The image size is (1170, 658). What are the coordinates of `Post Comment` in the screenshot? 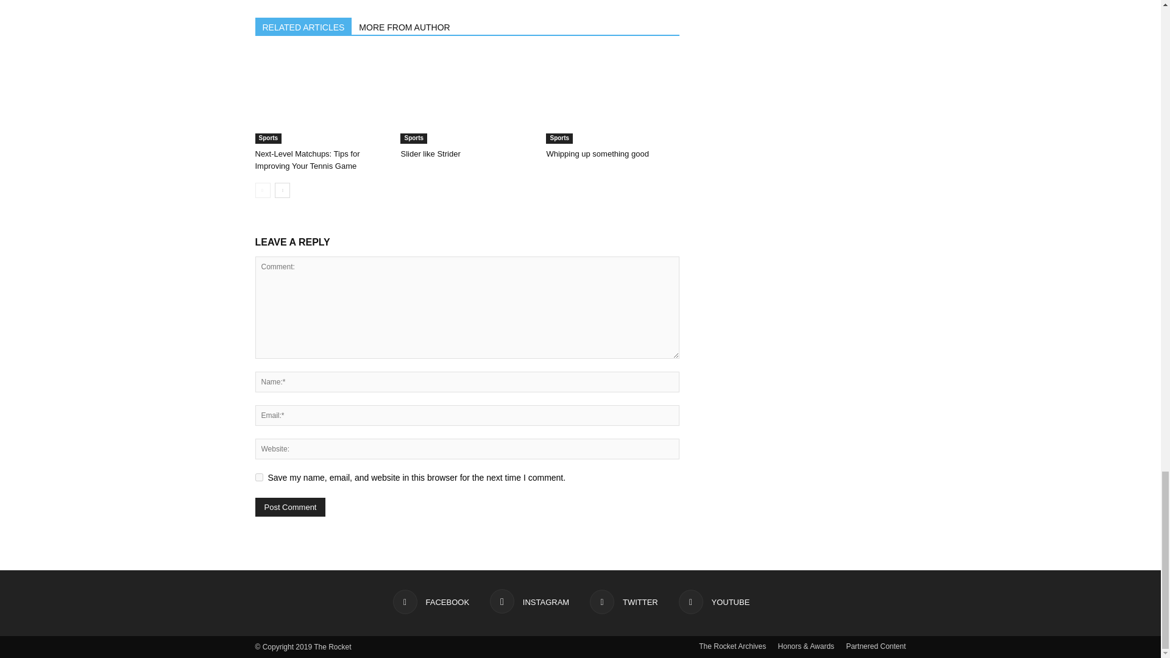 It's located at (290, 507).